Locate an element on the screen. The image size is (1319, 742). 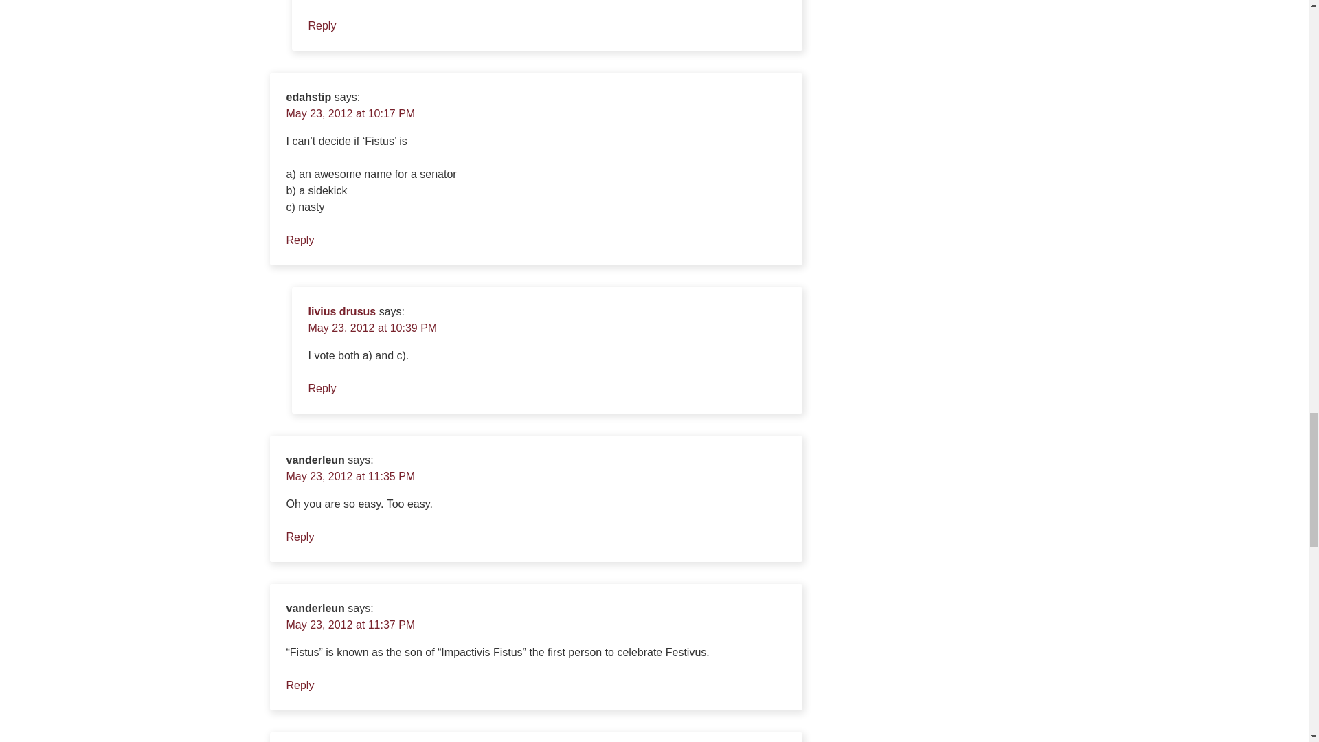
May 23, 2012 at 10:39 PM is located at coordinates (372, 328).